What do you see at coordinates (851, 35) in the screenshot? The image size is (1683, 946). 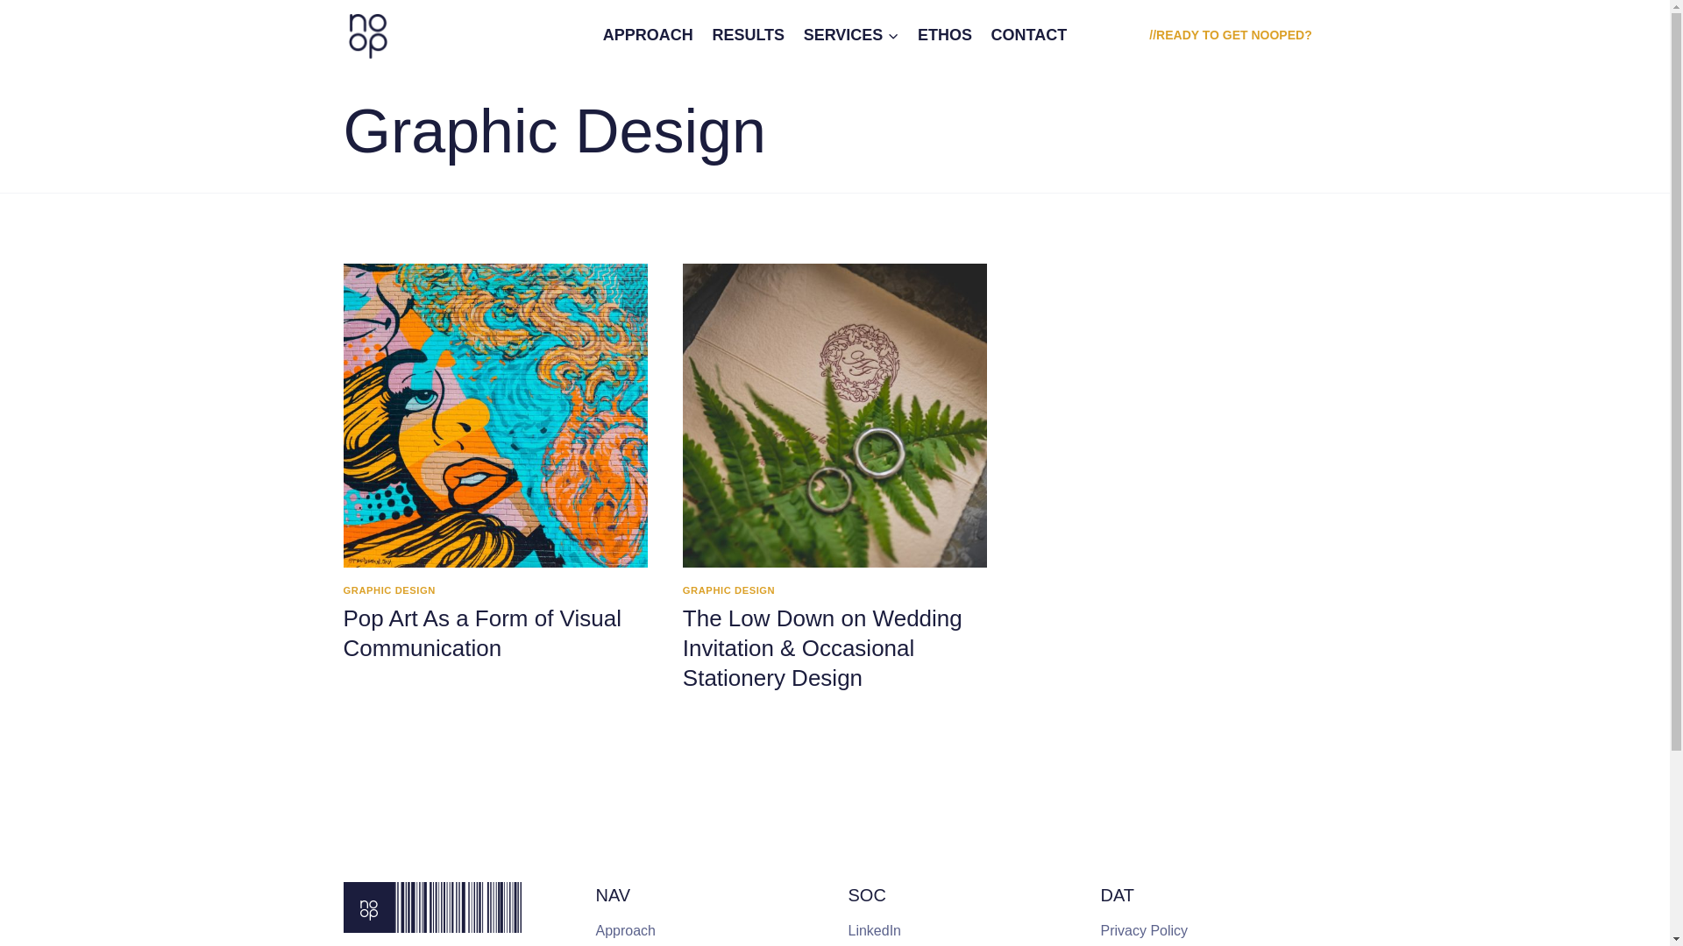 I see `SERVICES` at bounding box center [851, 35].